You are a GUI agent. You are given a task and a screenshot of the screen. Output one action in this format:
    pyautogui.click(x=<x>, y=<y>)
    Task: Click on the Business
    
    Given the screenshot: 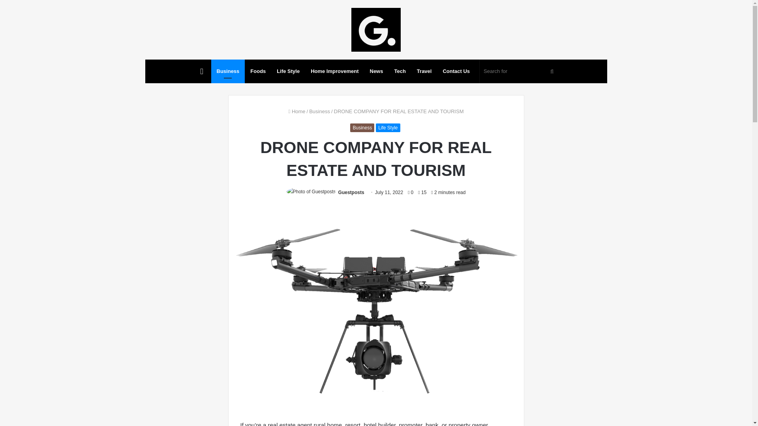 What is the action you would take?
    pyautogui.click(x=228, y=71)
    